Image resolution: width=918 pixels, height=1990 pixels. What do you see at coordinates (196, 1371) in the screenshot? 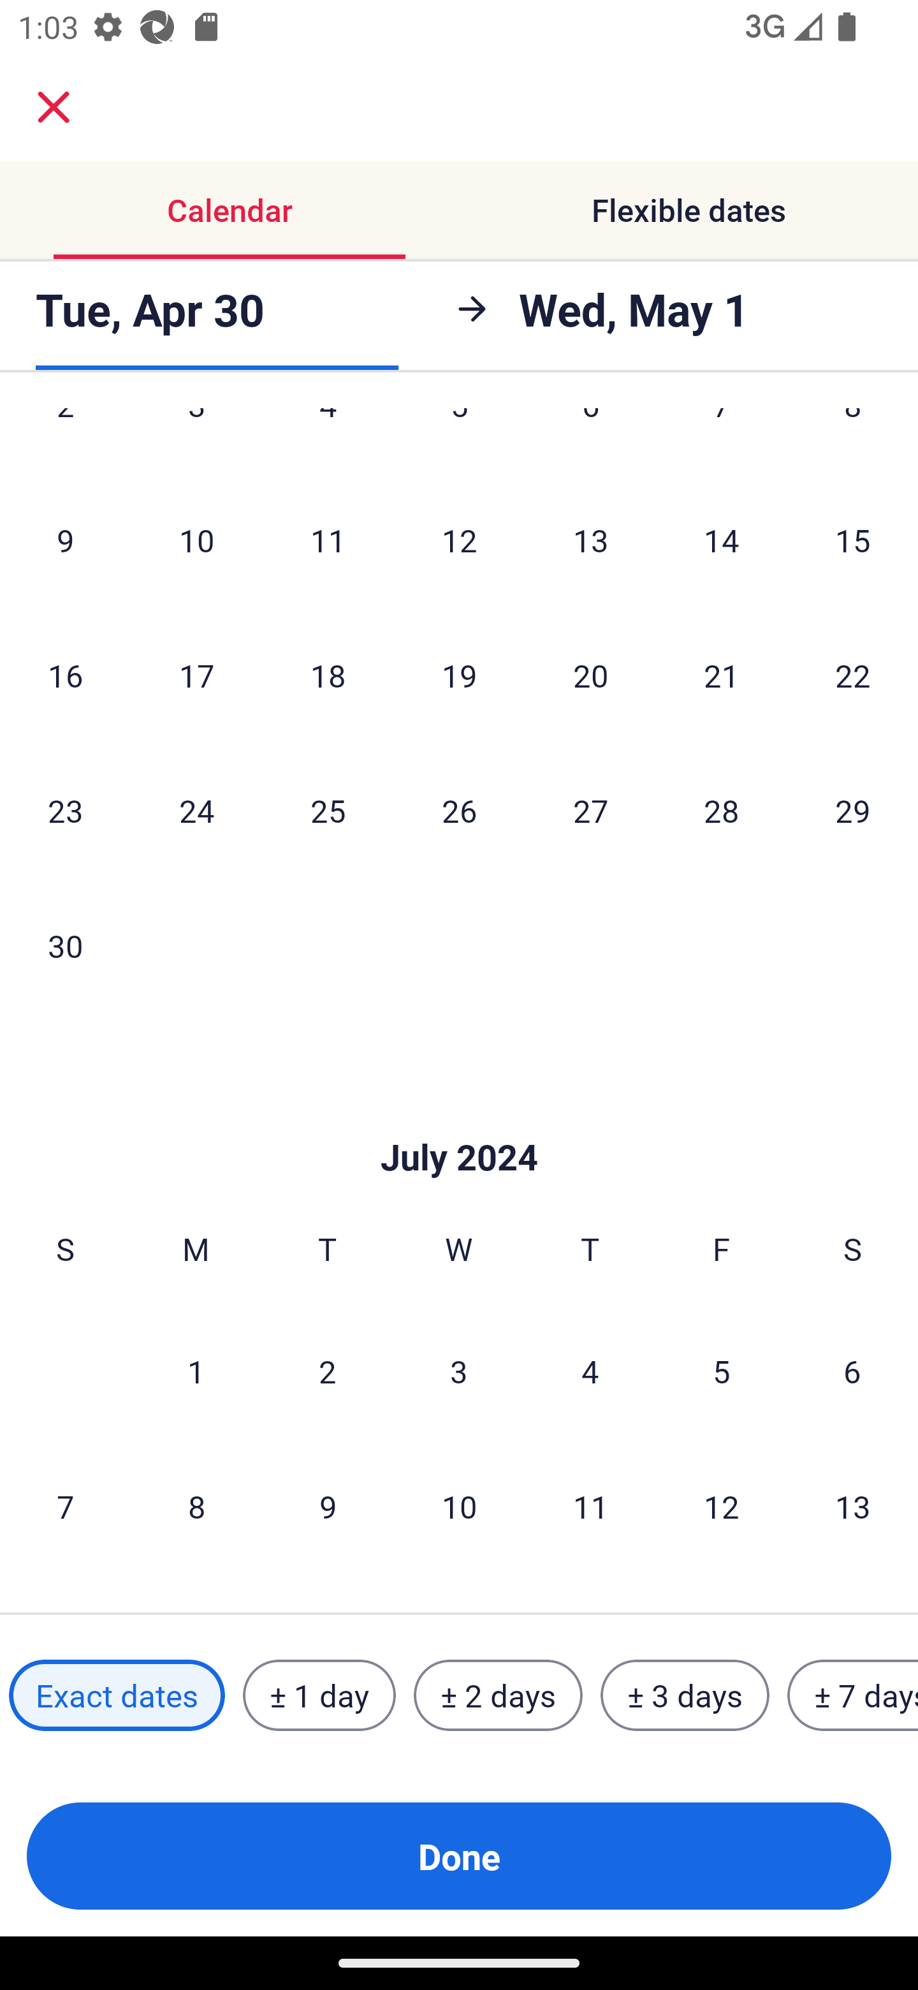
I see `1 Monday, July 1, 2024` at bounding box center [196, 1371].